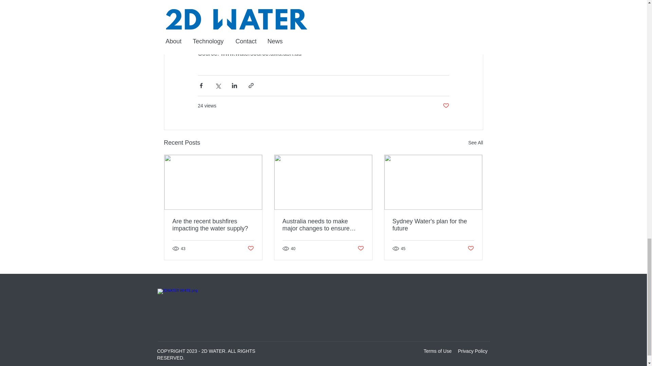 The width and height of the screenshot is (652, 366). I want to click on Privacy Policy, so click(472, 351).